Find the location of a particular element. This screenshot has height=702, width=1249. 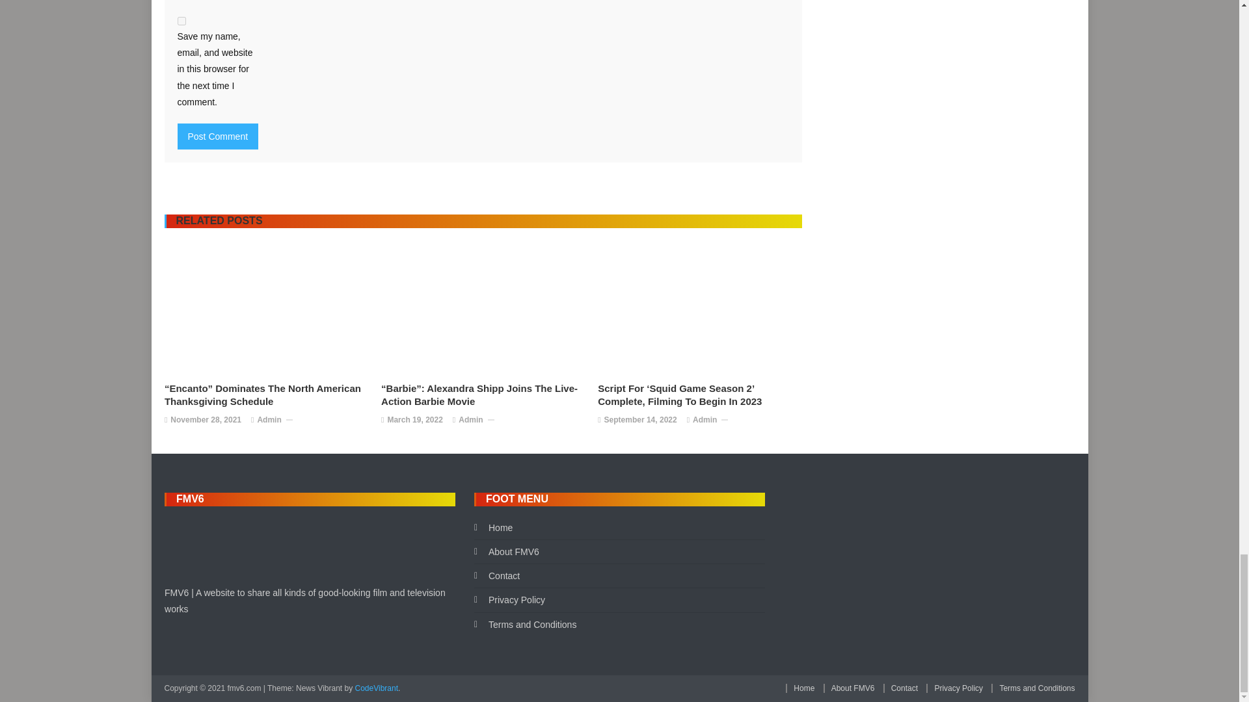

Admin is located at coordinates (269, 420).